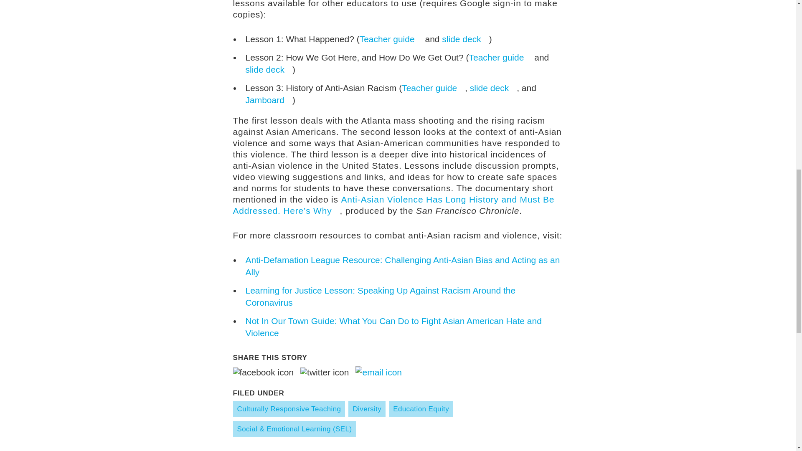 Image resolution: width=802 pixels, height=451 pixels. What do you see at coordinates (269, 69) in the screenshot?
I see `slide deck` at bounding box center [269, 69].